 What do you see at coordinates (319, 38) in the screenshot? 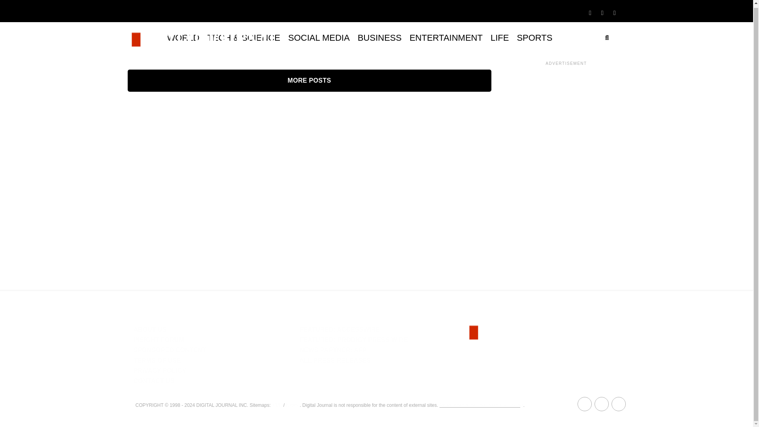
I see `SOCIAL MEDIA` at bounding box center [319, 38].